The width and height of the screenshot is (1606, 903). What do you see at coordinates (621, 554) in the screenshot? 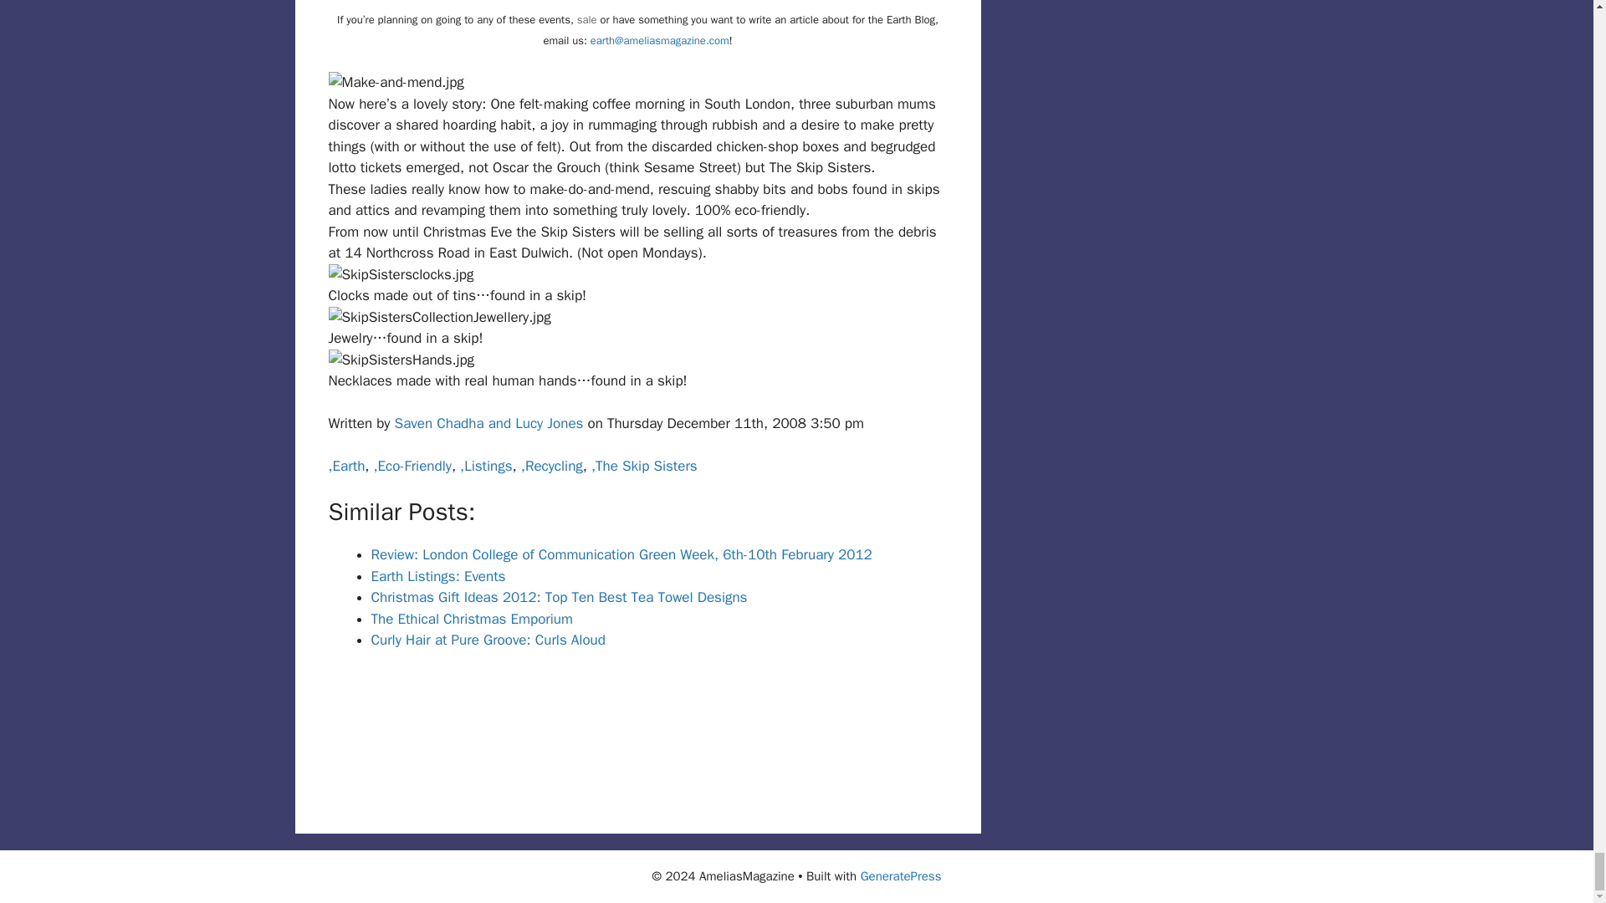
I see `February 14, 2012` at bounding box center [621, 554].